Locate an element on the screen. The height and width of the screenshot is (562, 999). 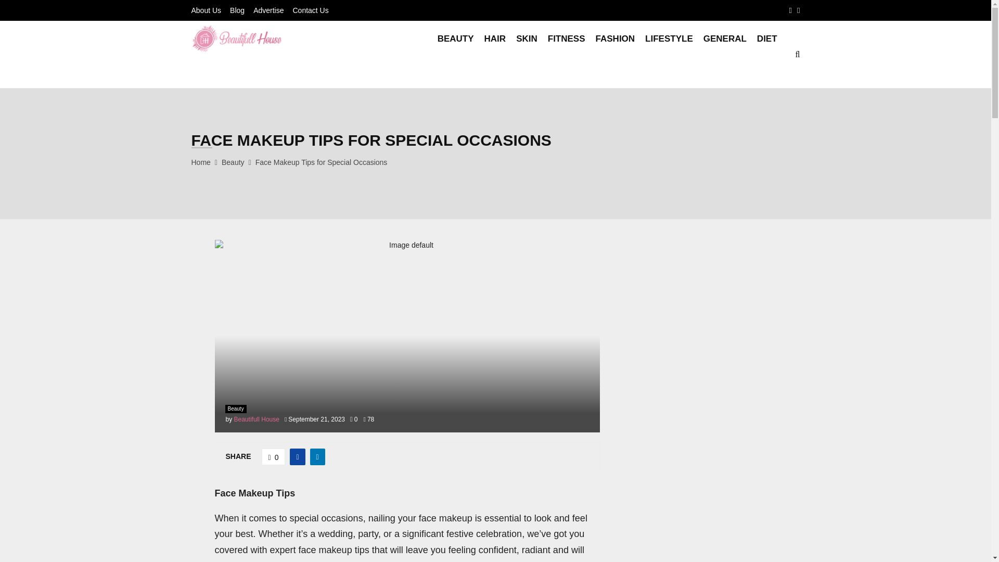
Facebook is located at coordinates (790, 10).